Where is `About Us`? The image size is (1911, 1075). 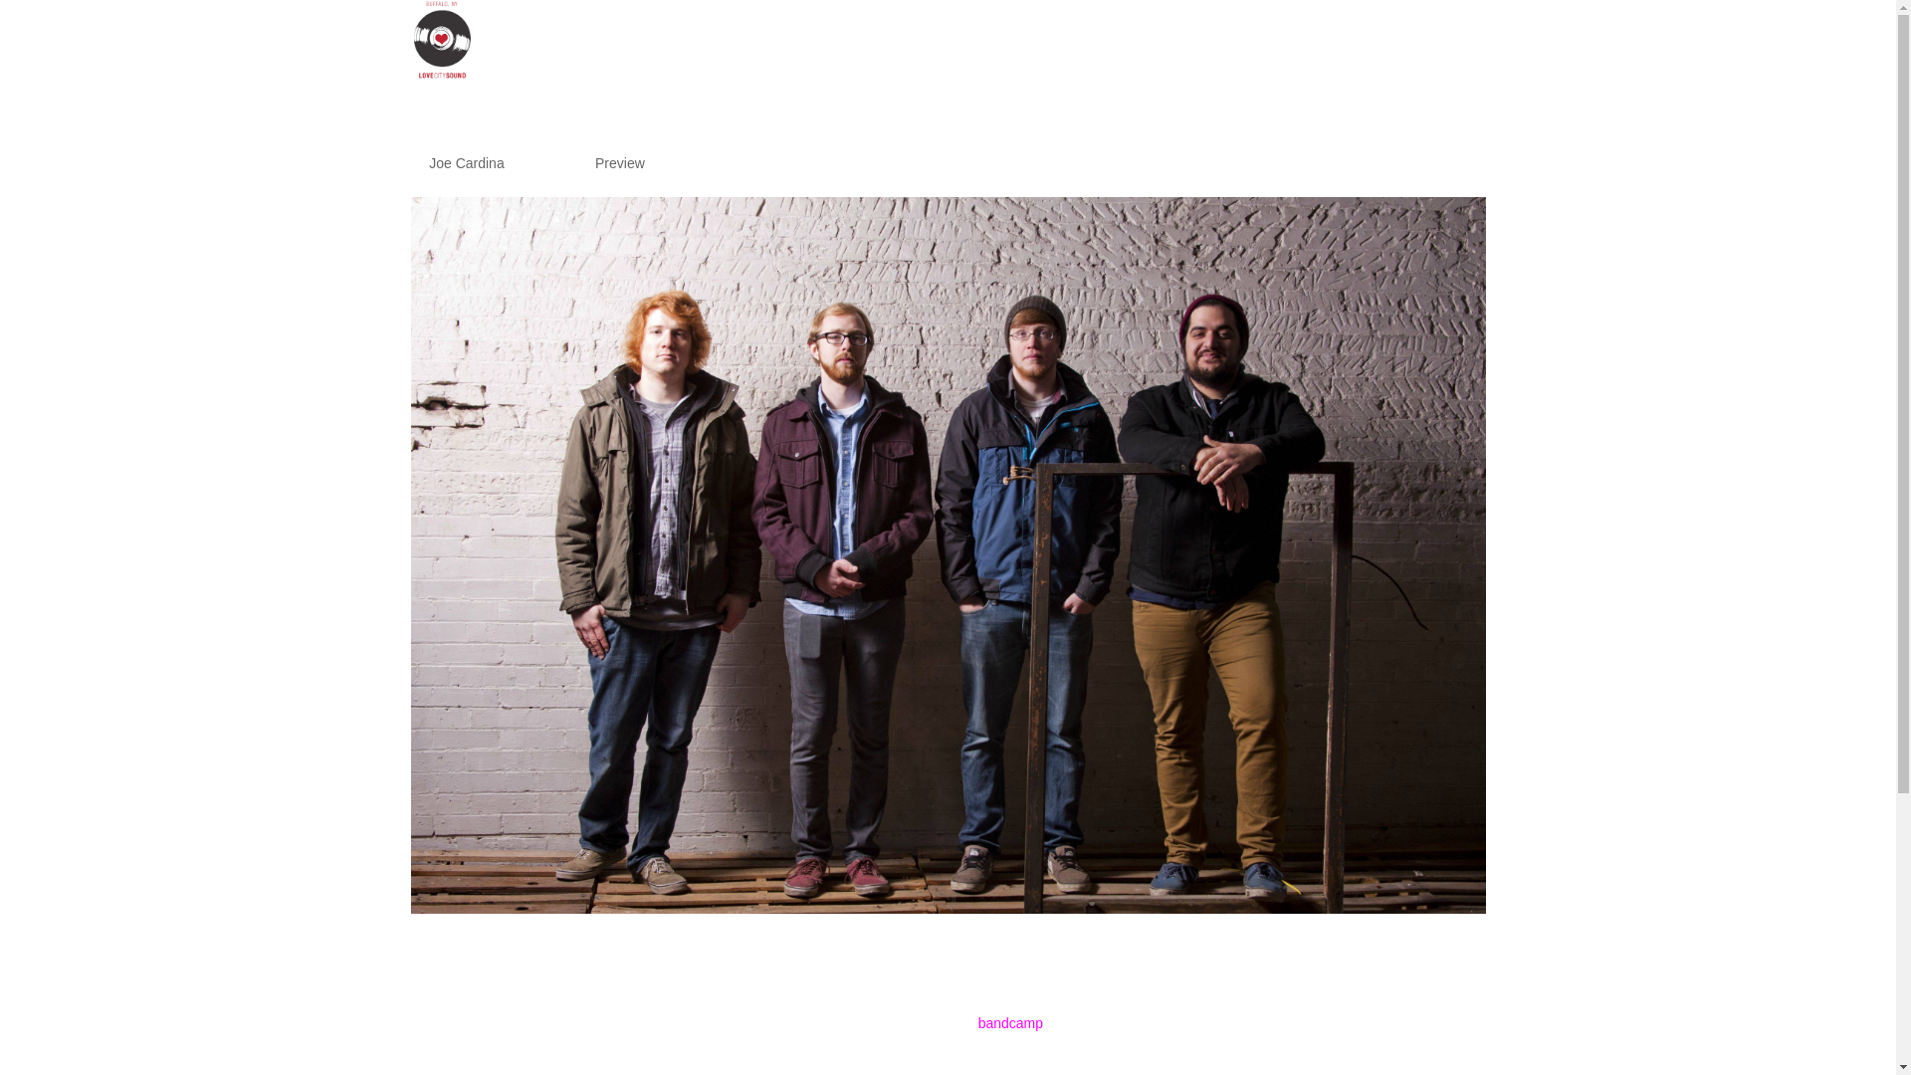 About Us is located at coordinates (1211, 56).